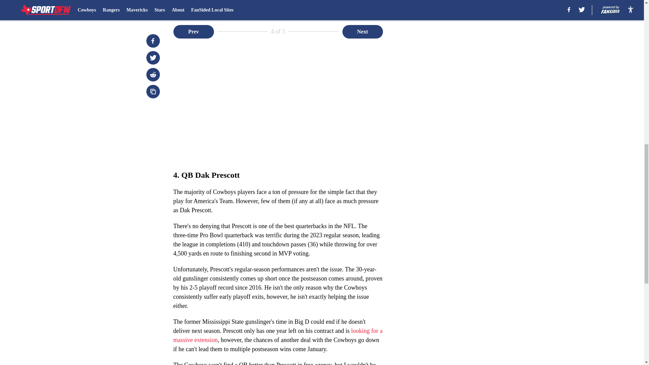  I want to click on Next, so click(362, 32).